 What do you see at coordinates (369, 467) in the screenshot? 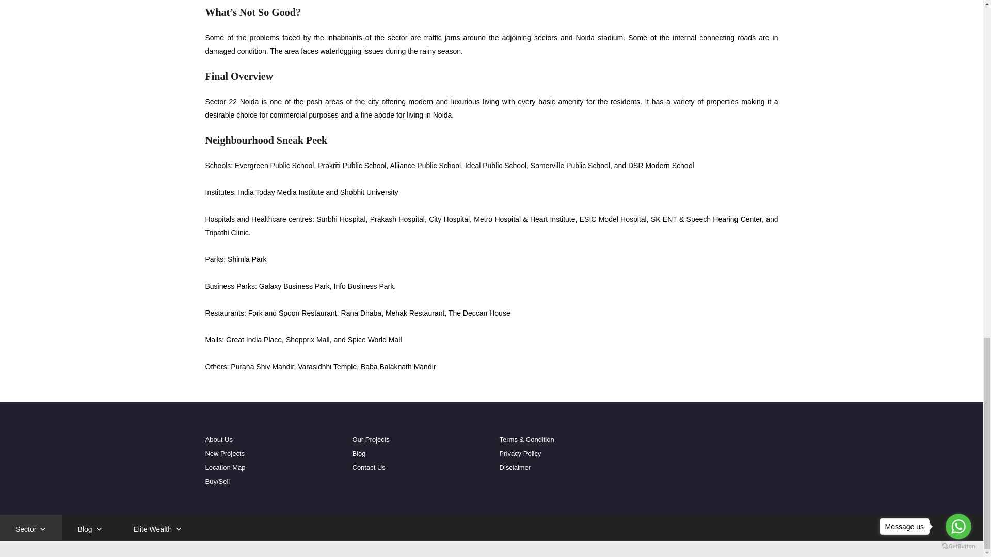
I see `Contact Us` at bounding box center [369, 467].